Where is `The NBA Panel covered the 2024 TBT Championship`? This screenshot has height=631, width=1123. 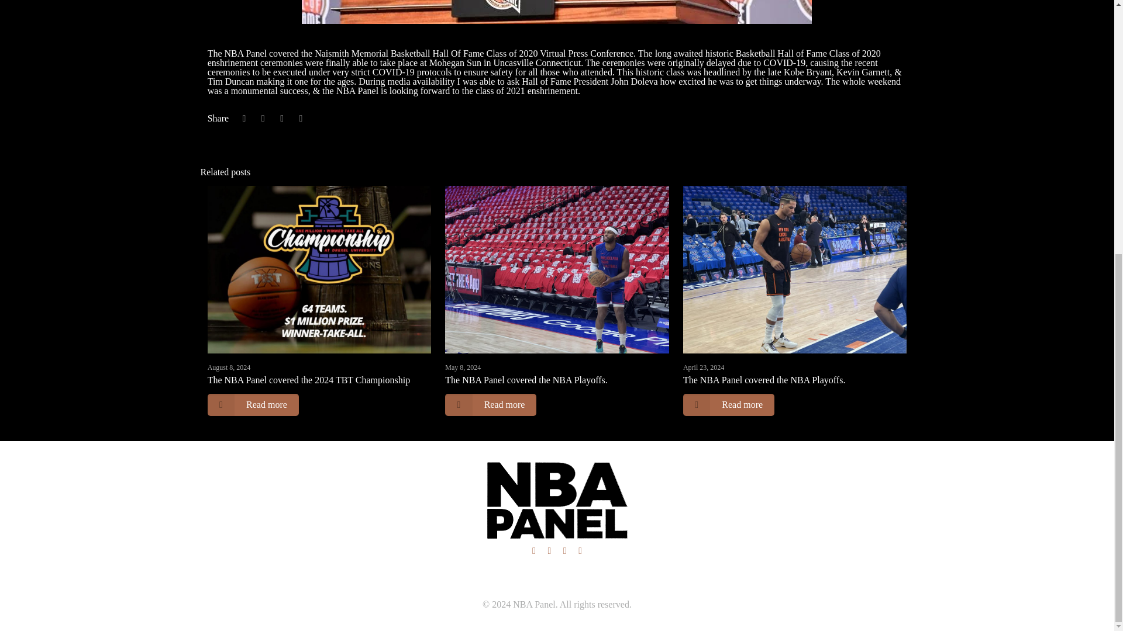
The NBA Panel covered the 2024 TBT Championship is located at coordinates (309, 380).